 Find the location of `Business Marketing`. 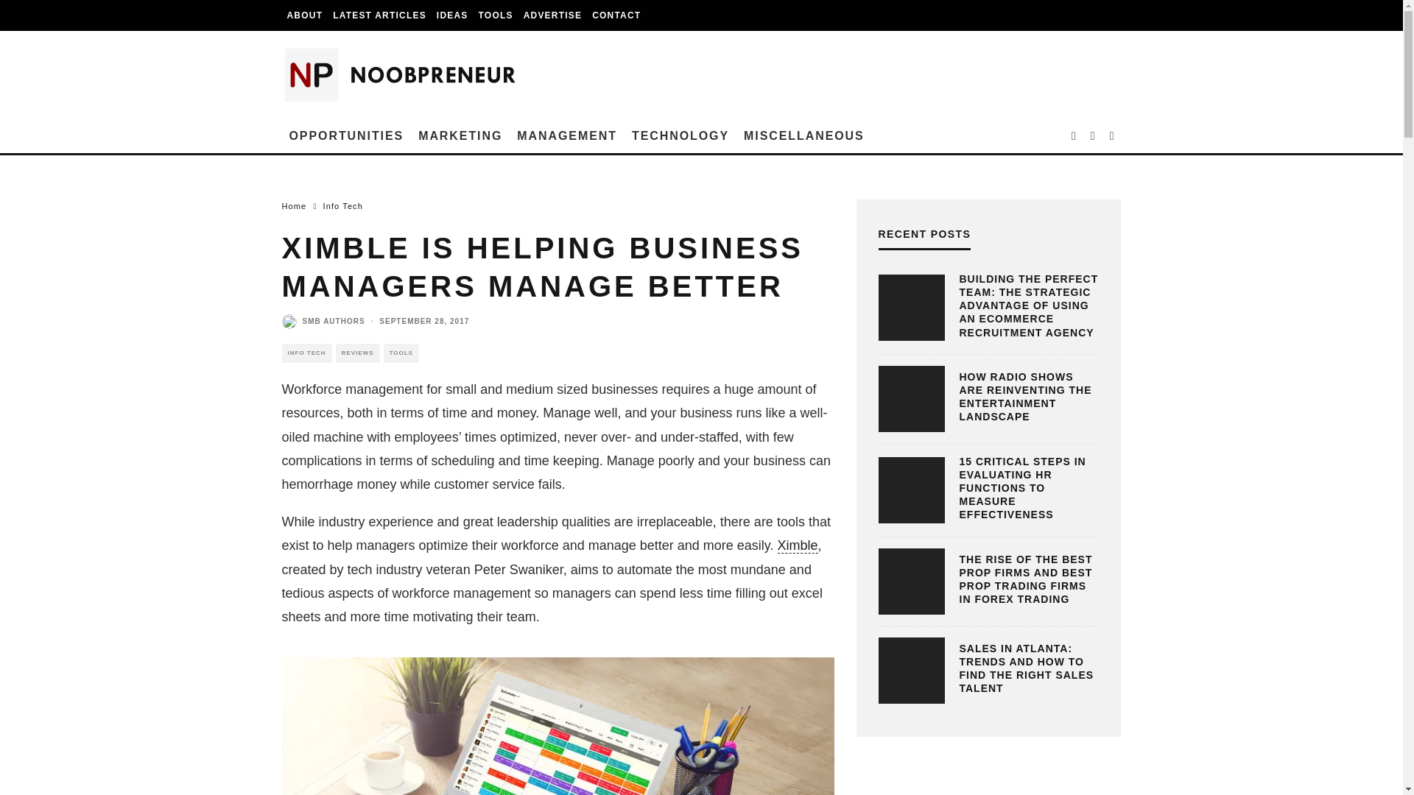

Business Marketing is located at coordinates (460, 136).